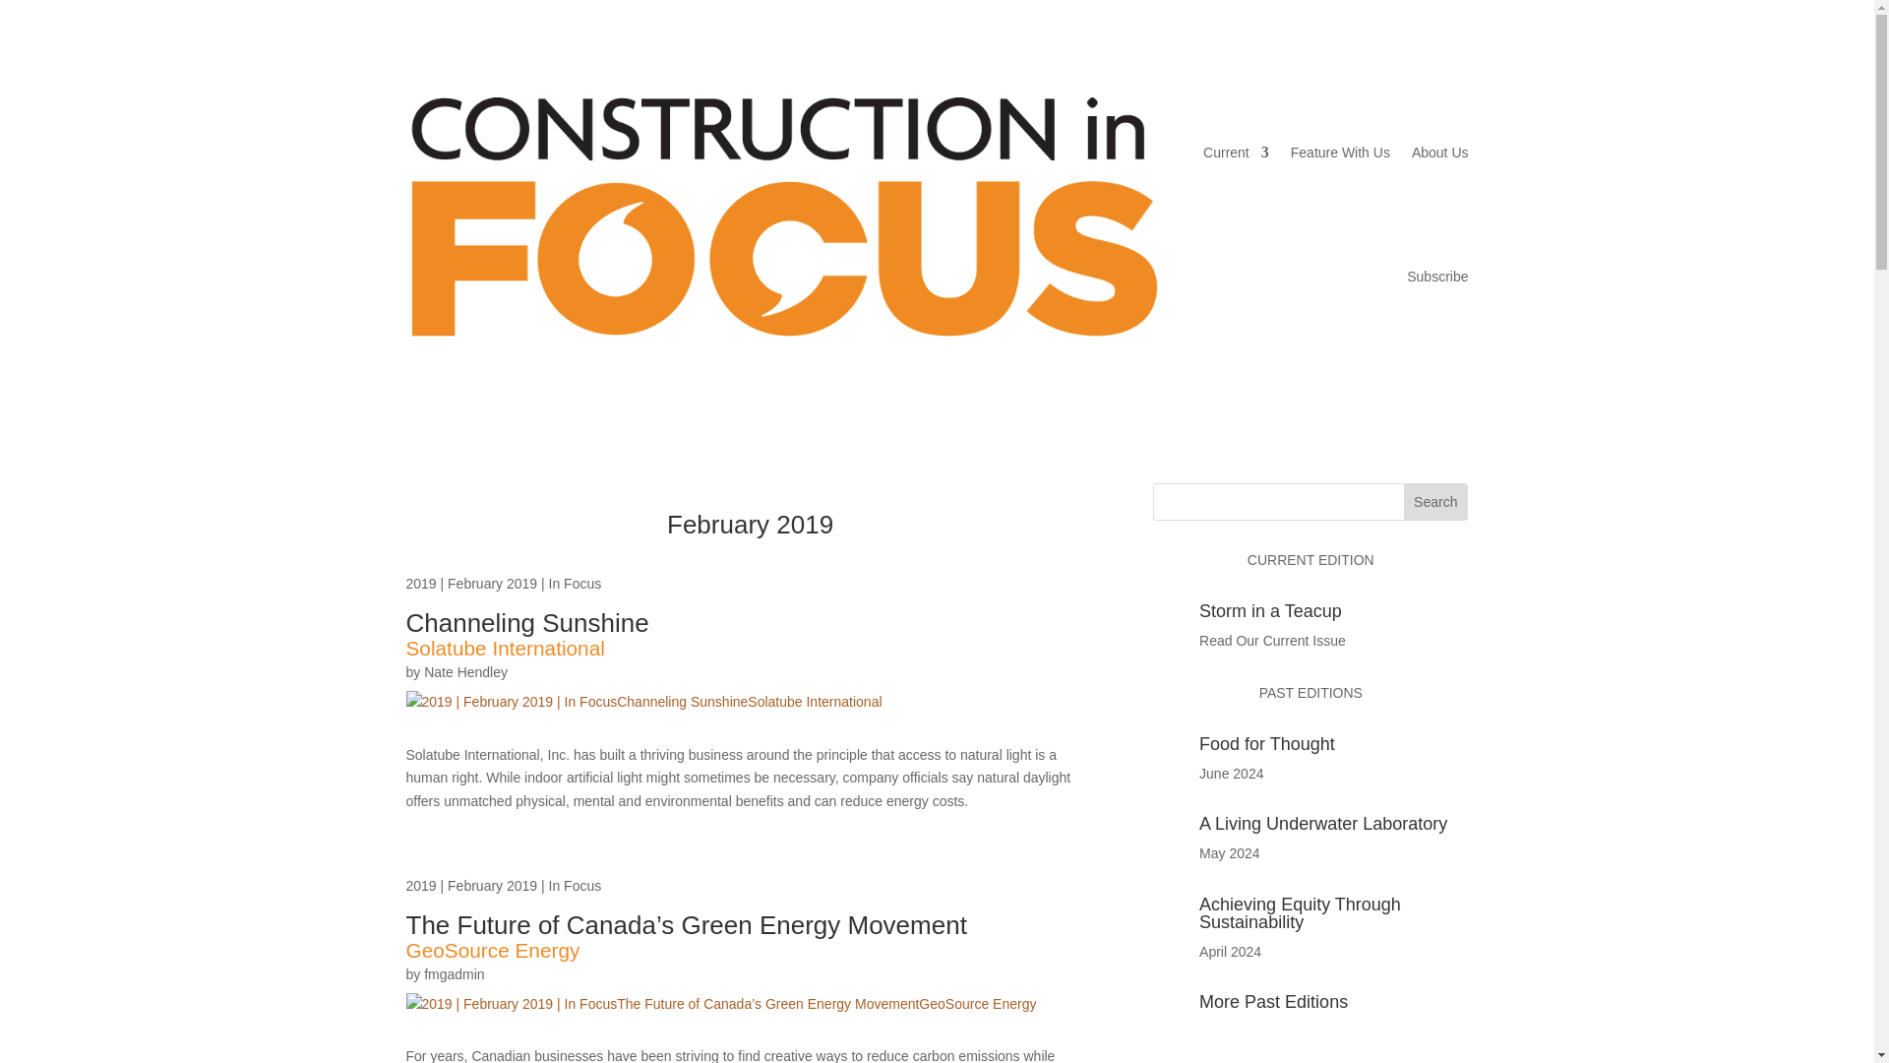 The image size is (1889, 1063). Describe the element at coordinates (465, 672) in the screenshot. I see `Posts by Nate Hendley` at that location.